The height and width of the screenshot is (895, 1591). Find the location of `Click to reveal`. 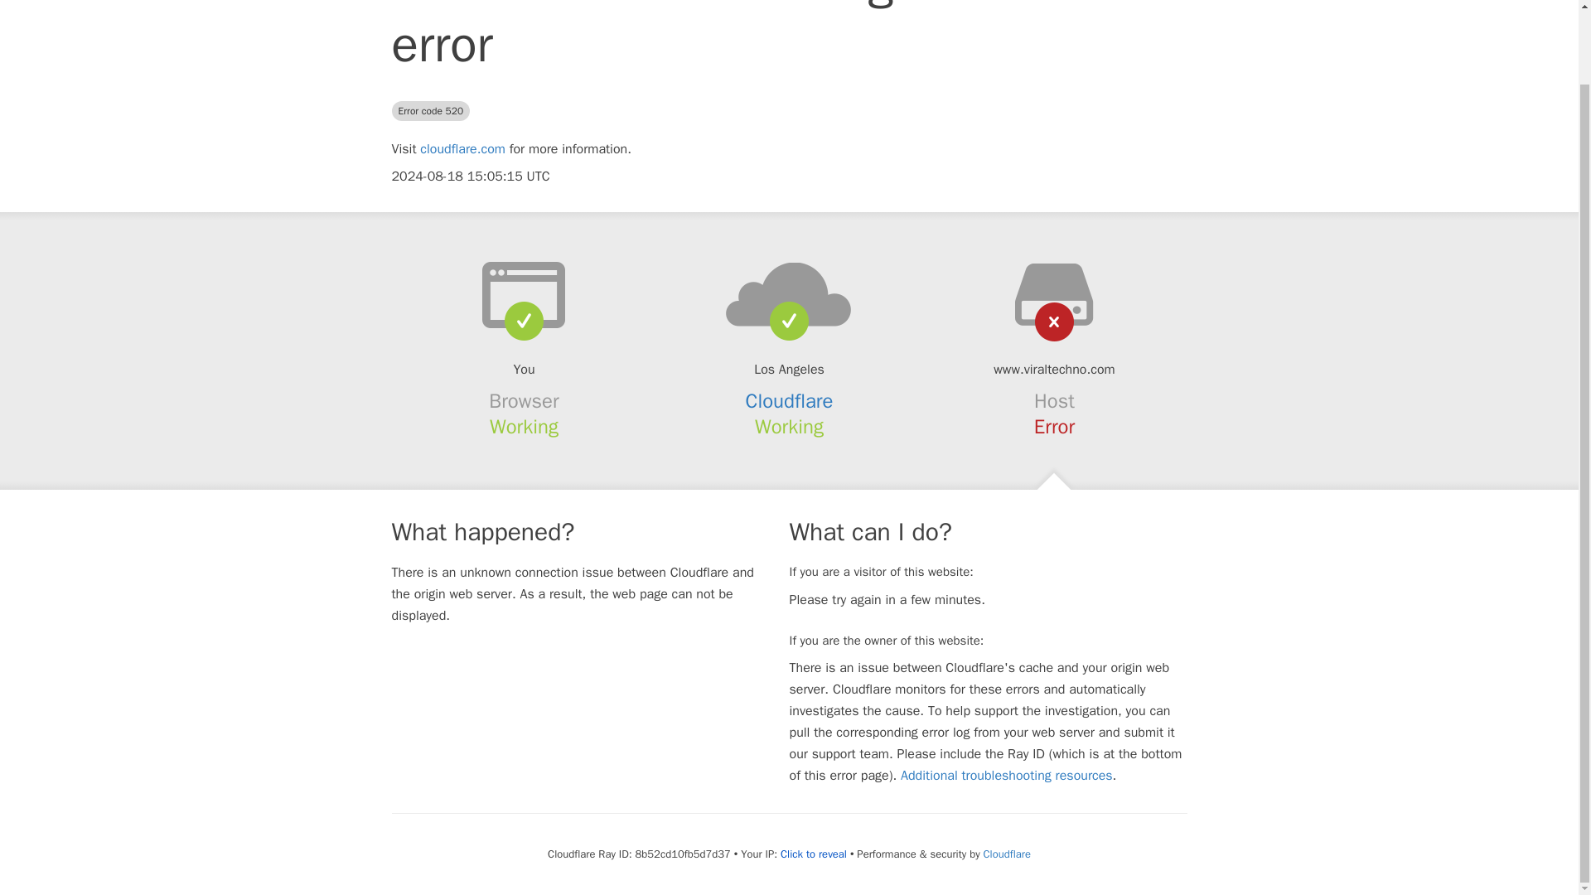

Click to reveal is located at coordinates (814, 854).